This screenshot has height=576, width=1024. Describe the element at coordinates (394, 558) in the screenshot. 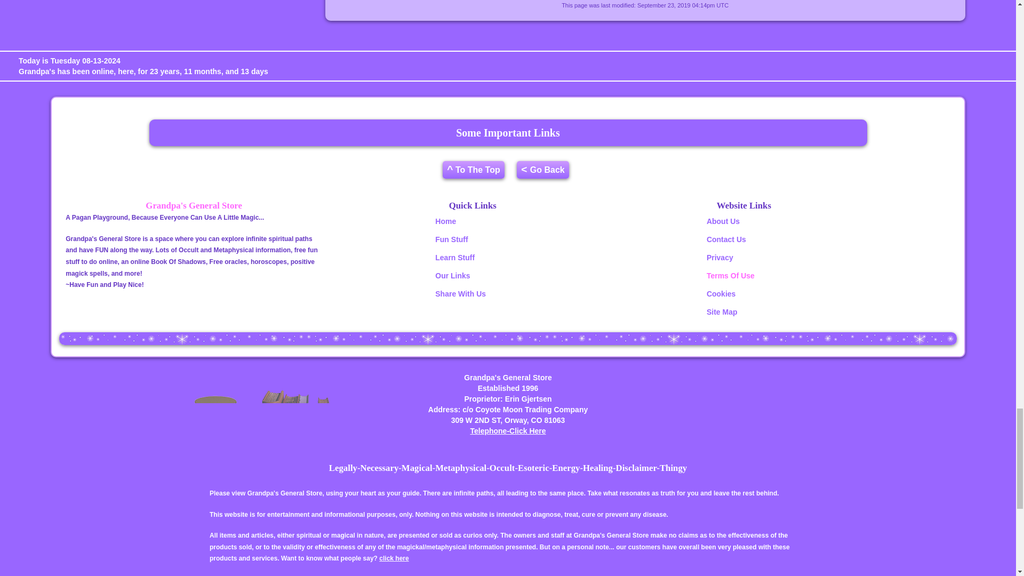

I see `click here` at that location.